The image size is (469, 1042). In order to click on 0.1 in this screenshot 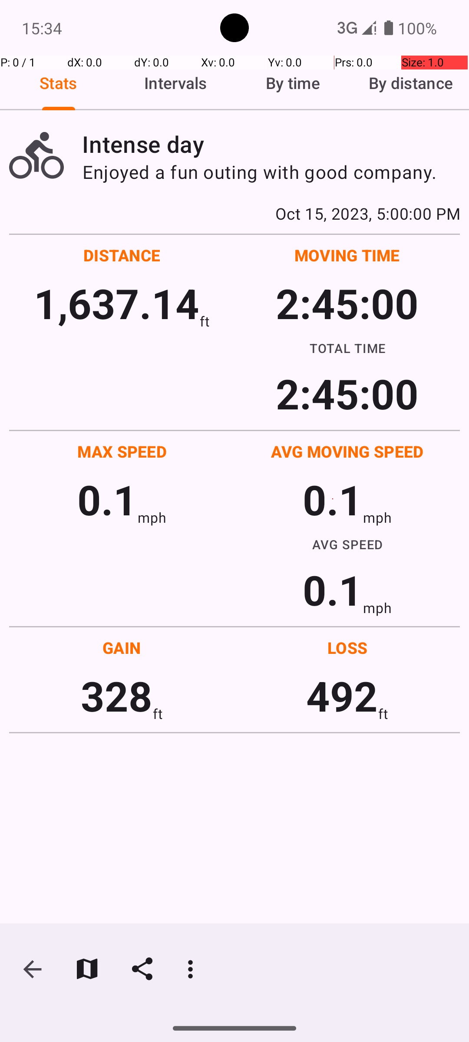, I will do `click(107, 499)`.